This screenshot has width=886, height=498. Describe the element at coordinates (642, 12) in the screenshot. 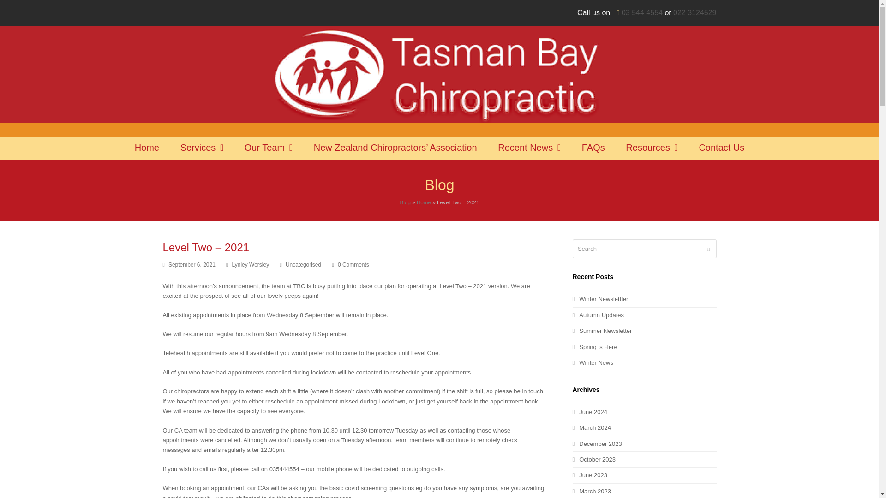

I see `03 544 4554` at that location.